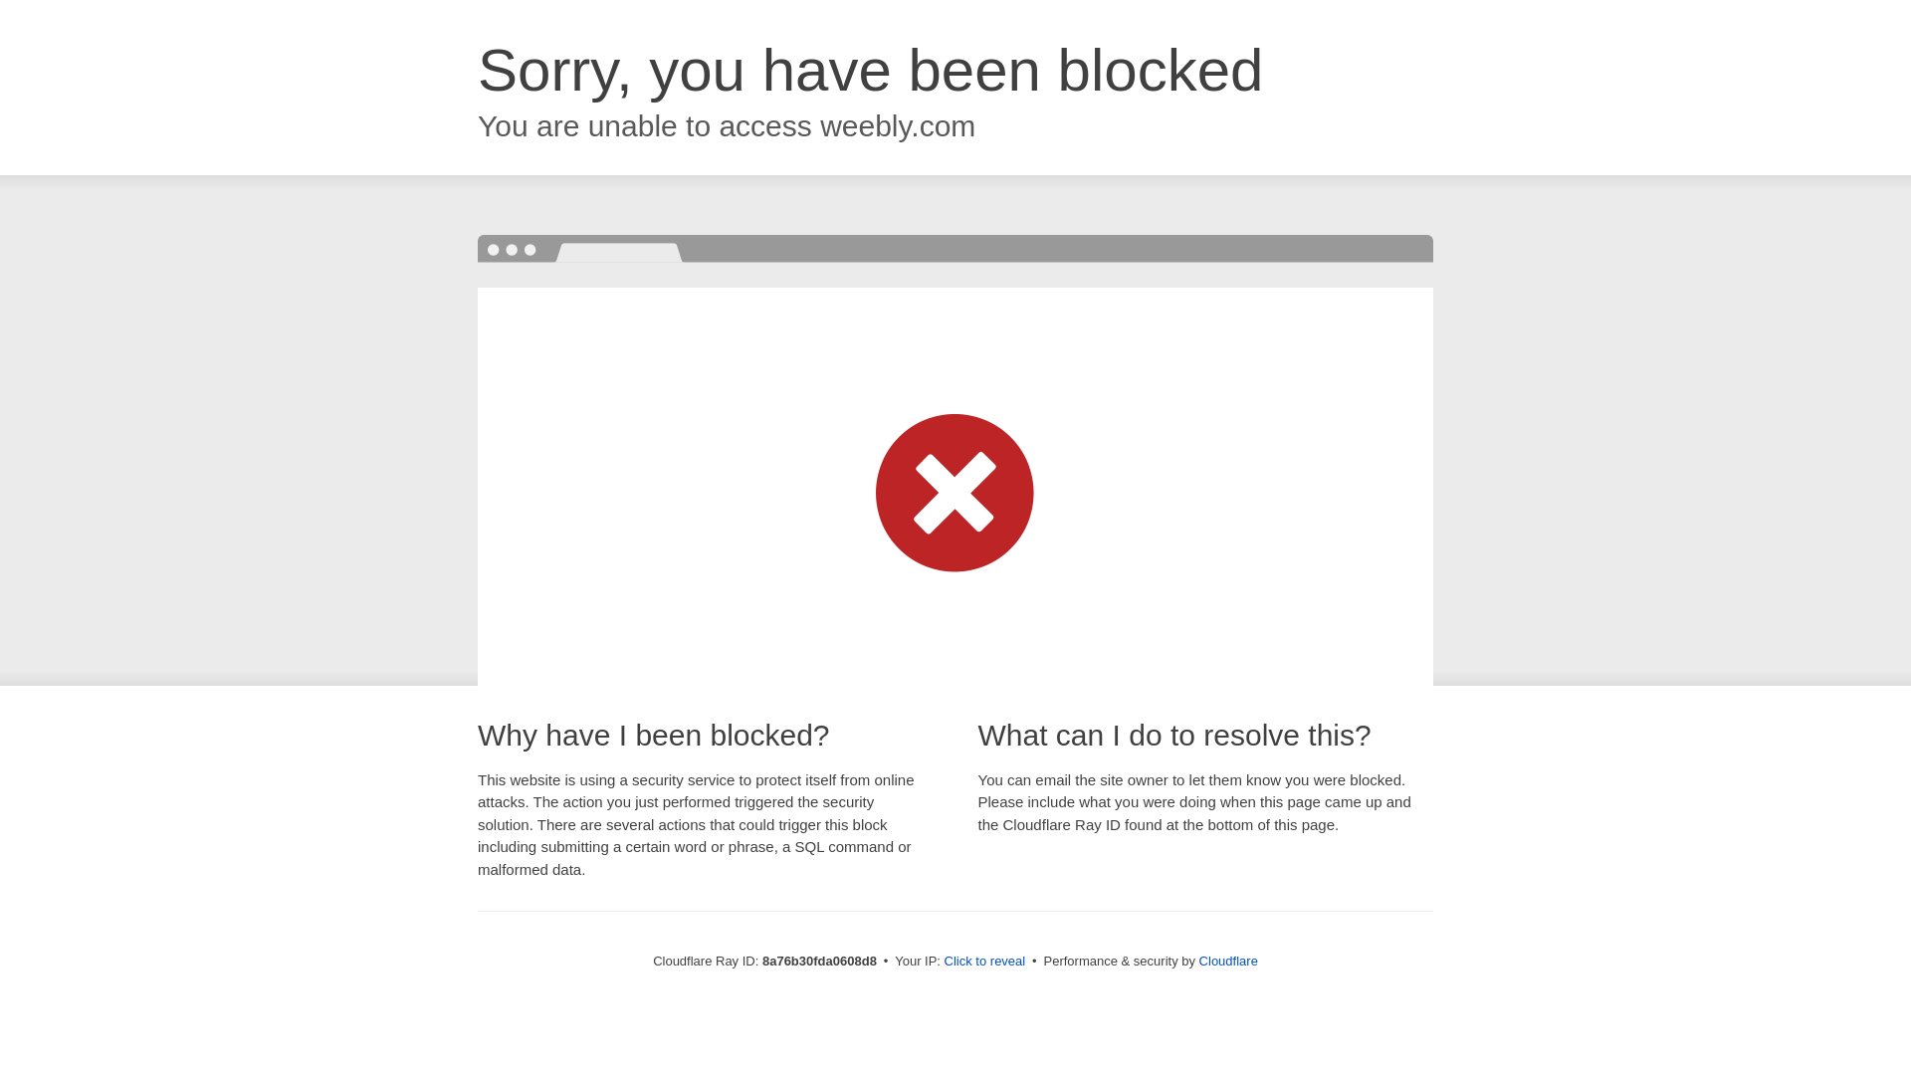  I want to click on Click to reveal, so click(985, 962).